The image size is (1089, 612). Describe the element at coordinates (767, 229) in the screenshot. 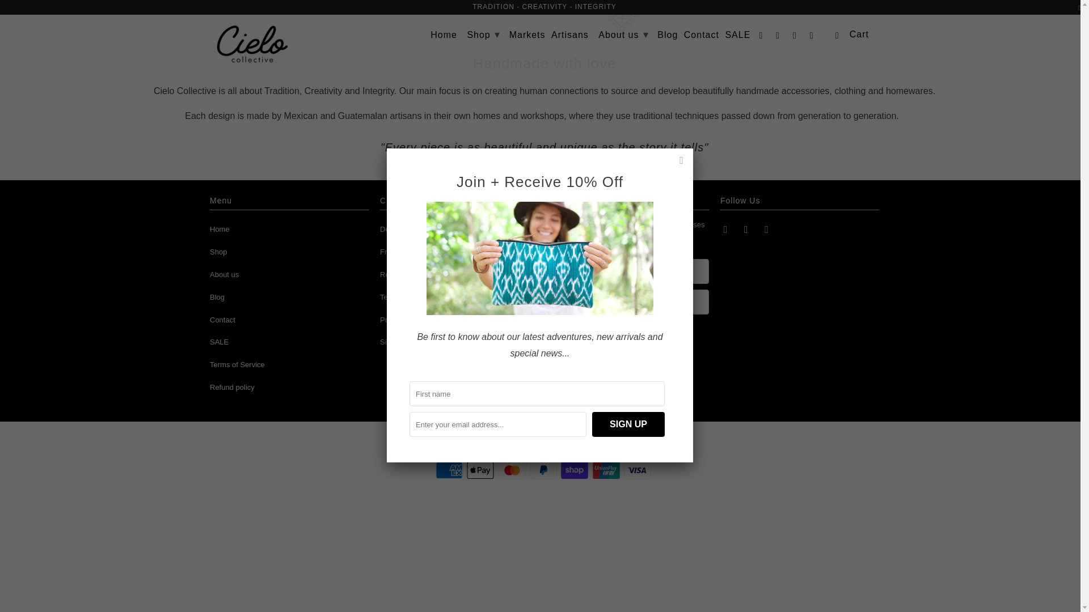

I see `Email Cielo Collective` at that location.